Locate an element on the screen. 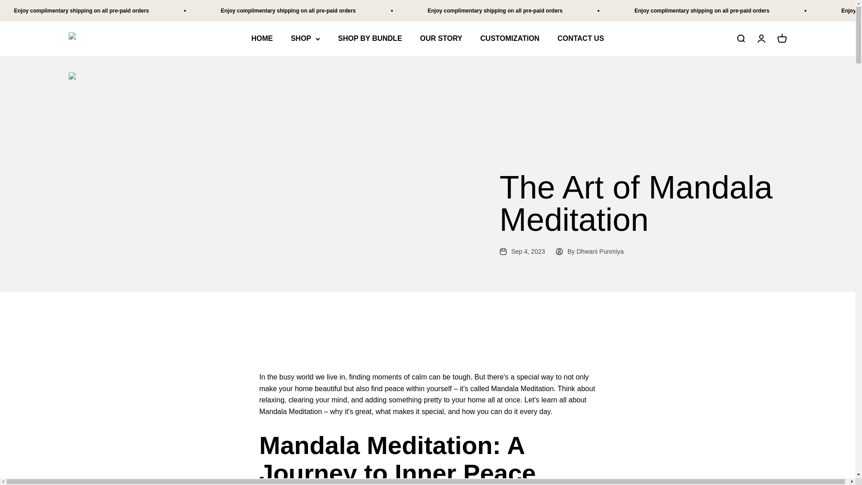 The width and height of the screenshot is (862, 485). CUSTOMIZATION is located at coordinates (510, 39).